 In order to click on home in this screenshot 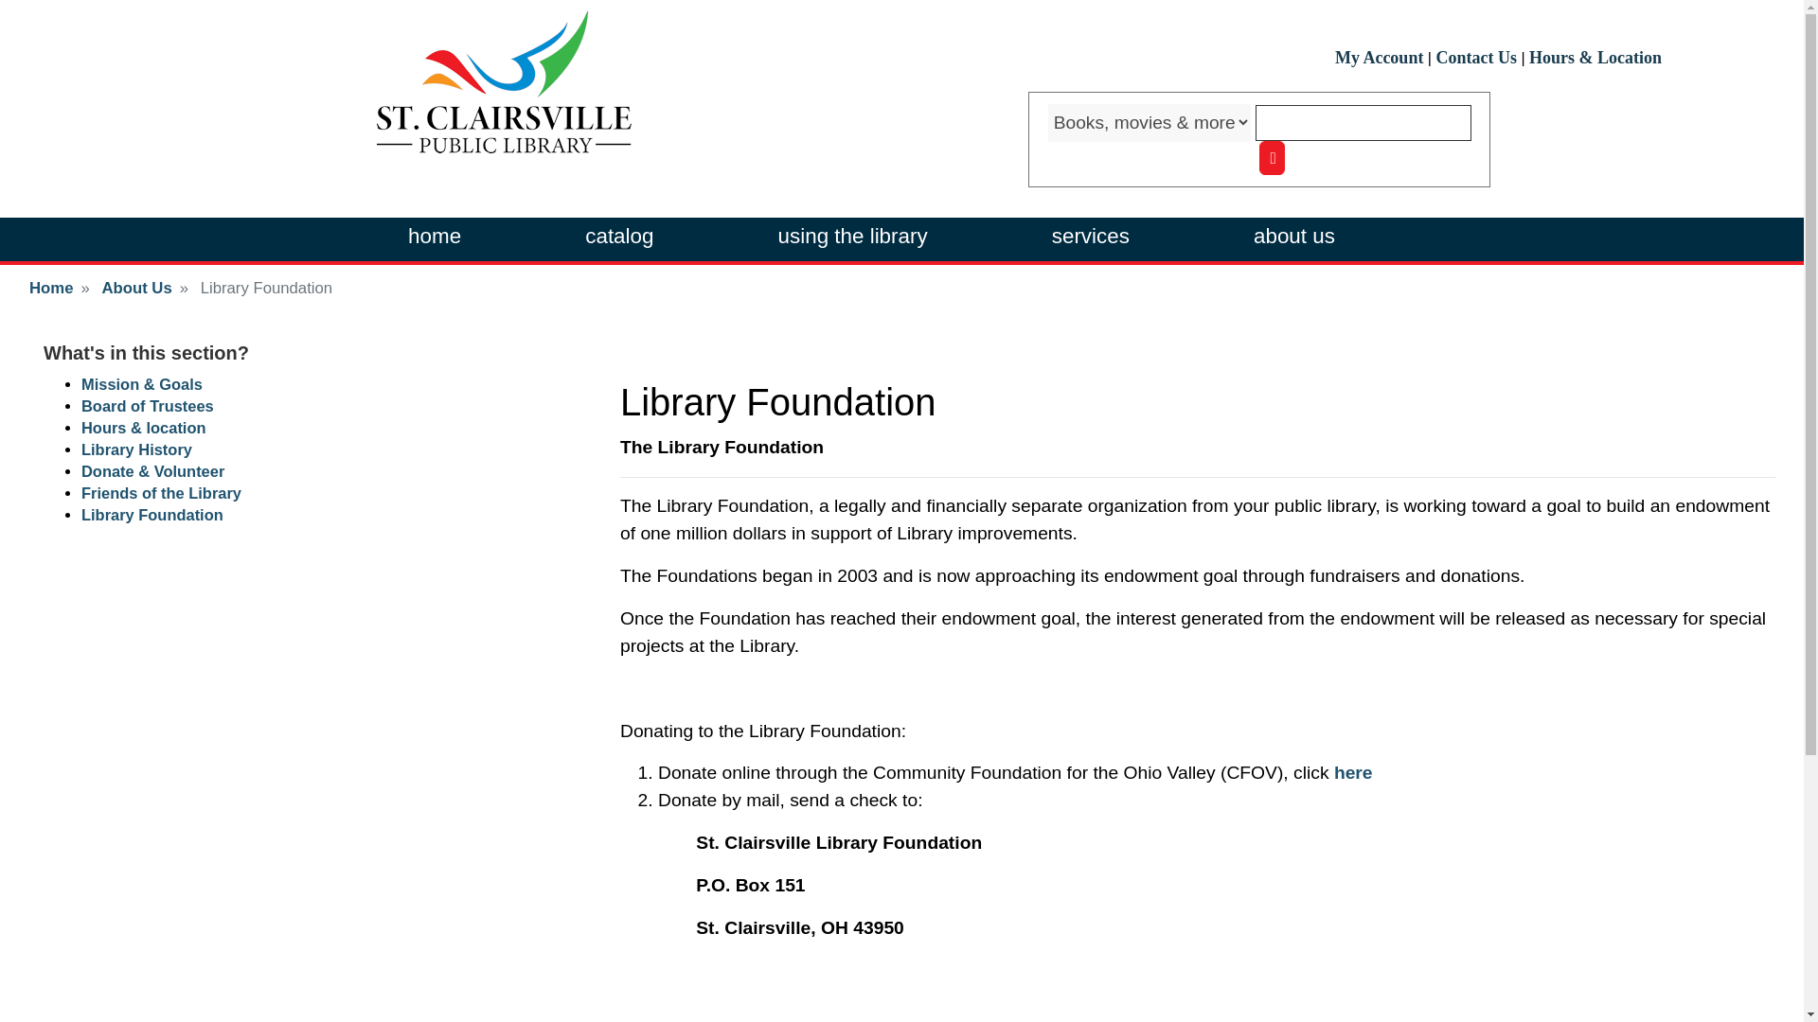, I will do `click(434, 237)`.